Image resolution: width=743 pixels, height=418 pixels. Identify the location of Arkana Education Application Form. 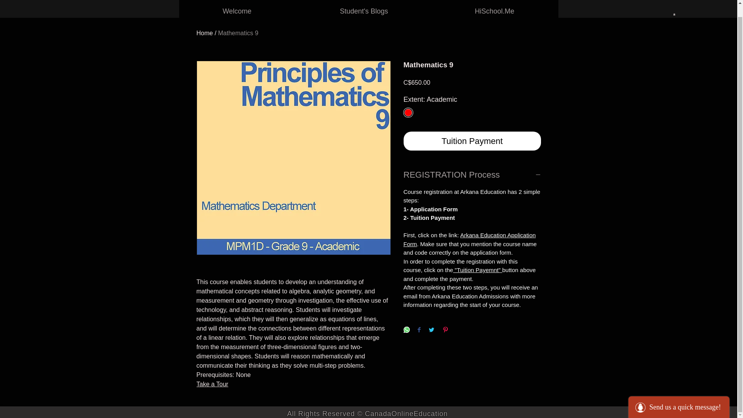
(469, 240).